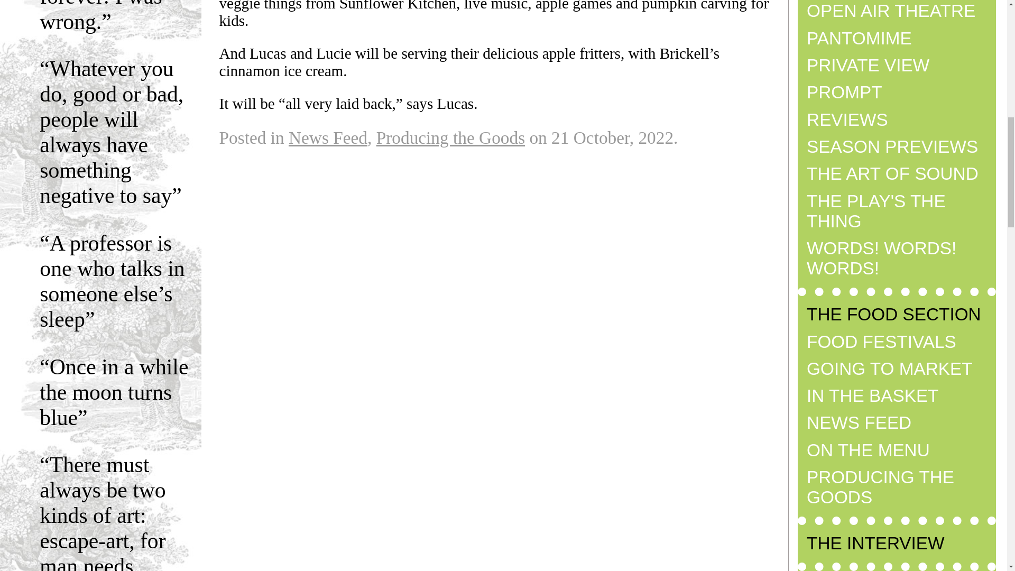 The image size is (1015, 571). What do you see at coordinates (872, 395) in the screenshot?
I see `IN THE BASKET` at bounding box center [872, 395].